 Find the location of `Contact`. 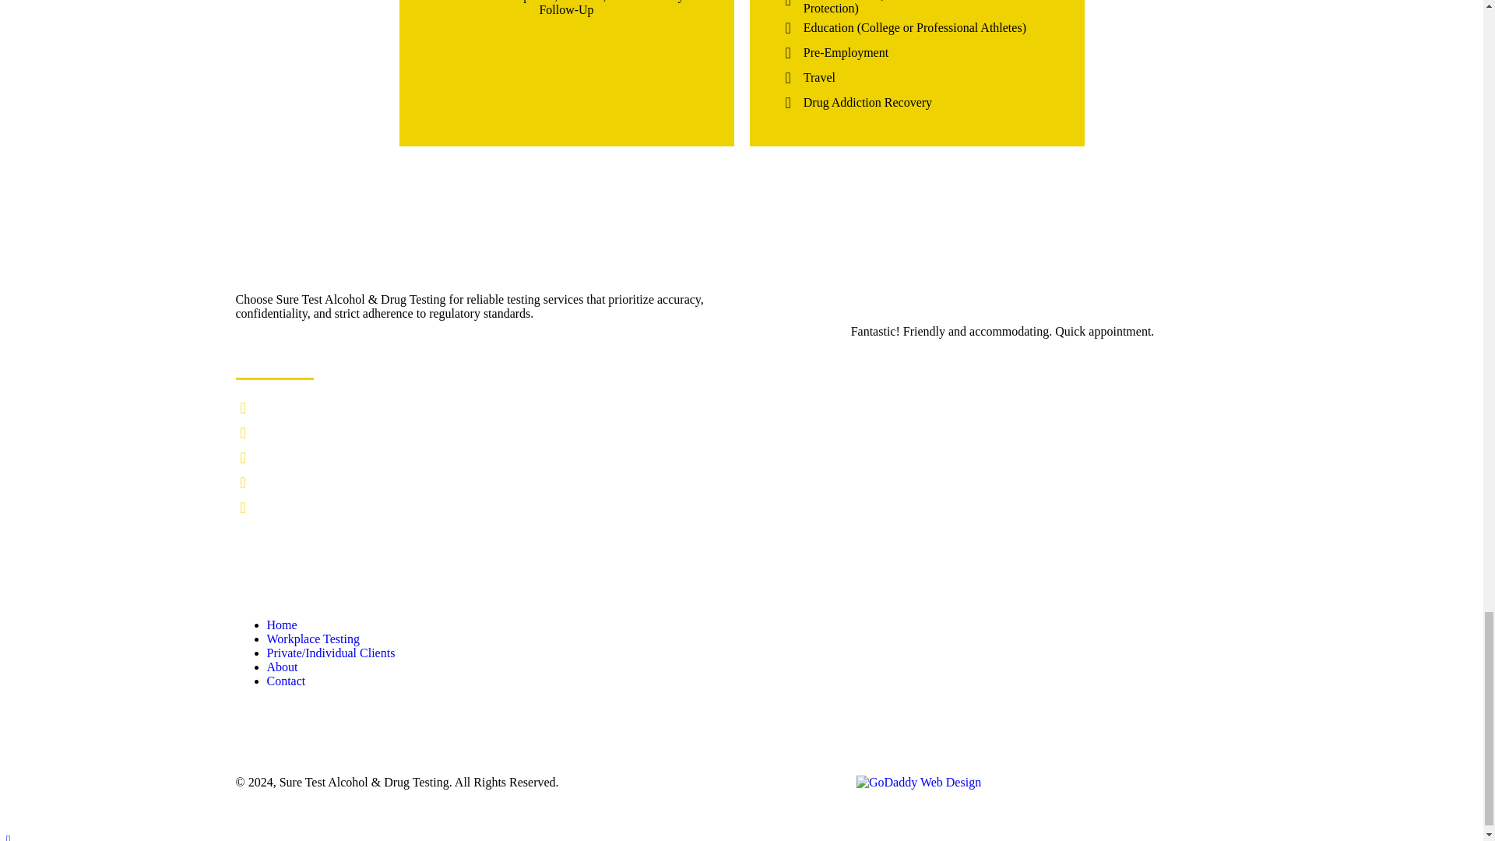

Contact is located at coordinates (285, 681).